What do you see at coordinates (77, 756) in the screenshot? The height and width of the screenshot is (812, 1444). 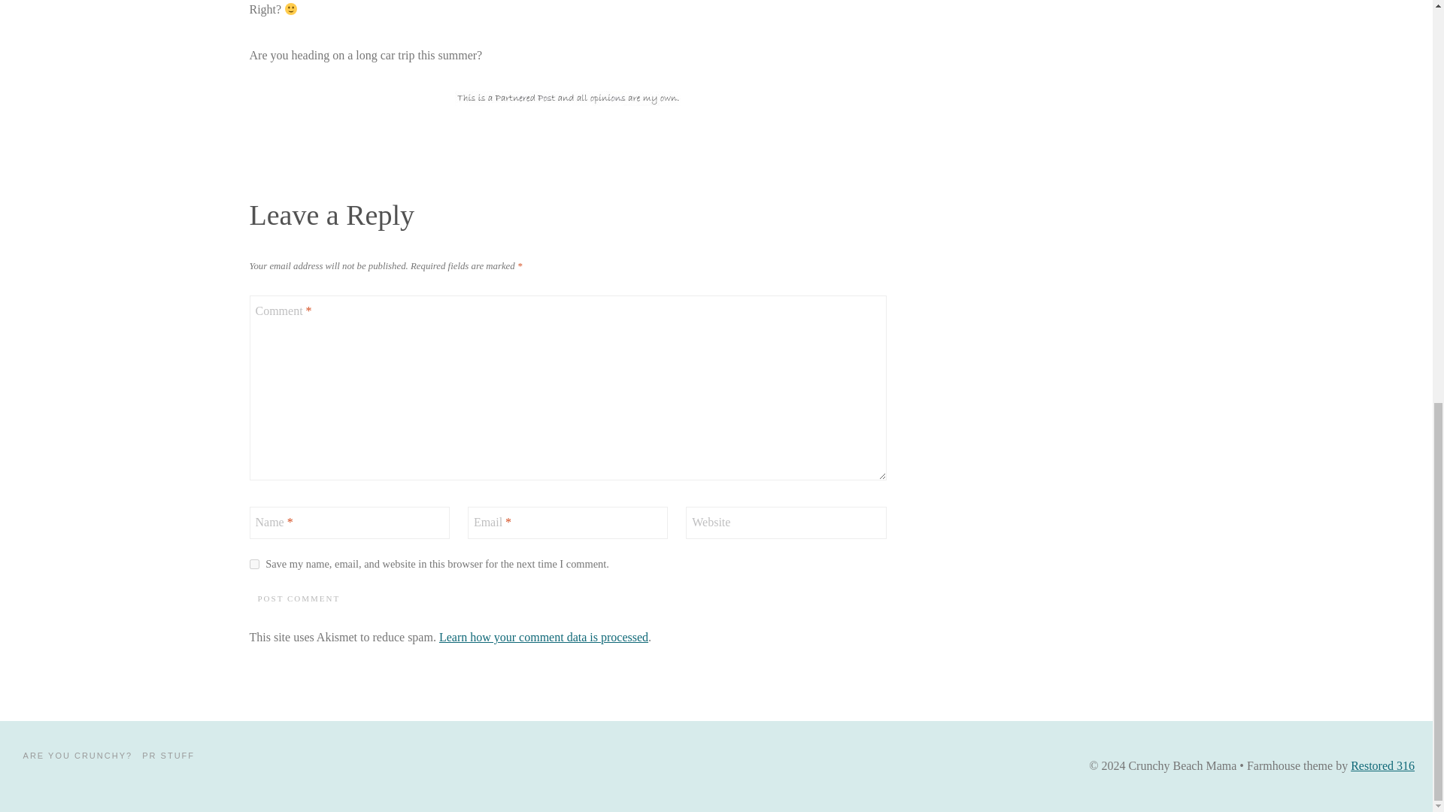 I see `ARE YOU CRUNCHY?` at bounding box center [77, 756].